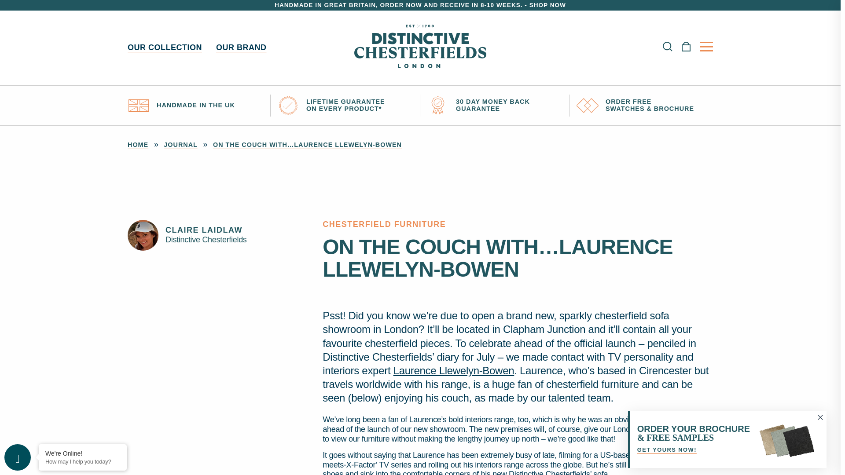 This screenshot has width=845, height=475. Describe the element at coordinates (547, 5) in the screenshot. I see `Shop Now!` at that location.